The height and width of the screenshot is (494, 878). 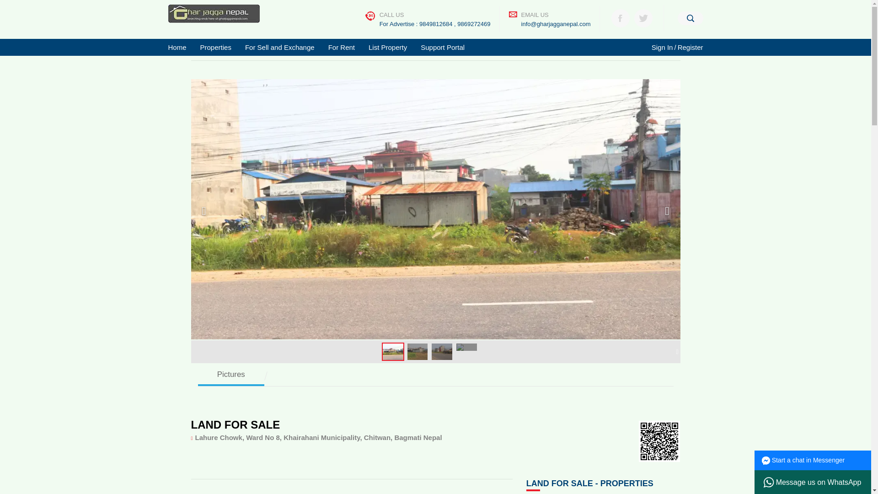 I want to click on QR Code, so click(x=659, y=441).